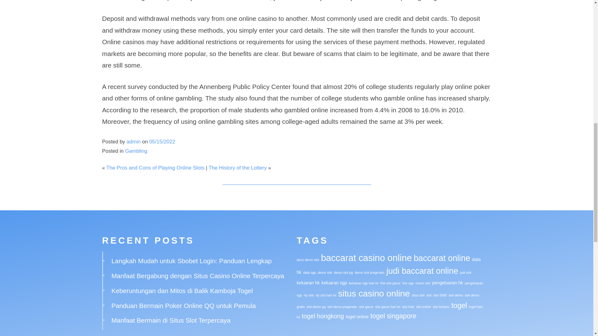  Describe the element at coordinates (171, 320) in the screenshot. I see `Manfaat Bermain di Situs Slot Terpercaya` at that location.